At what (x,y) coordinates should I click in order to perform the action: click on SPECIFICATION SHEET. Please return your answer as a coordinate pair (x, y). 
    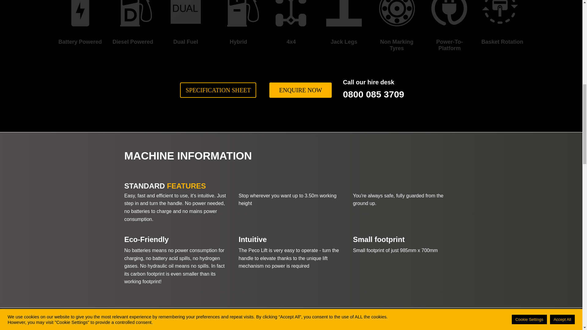
    Looking at the image, I should click on (218, 90).